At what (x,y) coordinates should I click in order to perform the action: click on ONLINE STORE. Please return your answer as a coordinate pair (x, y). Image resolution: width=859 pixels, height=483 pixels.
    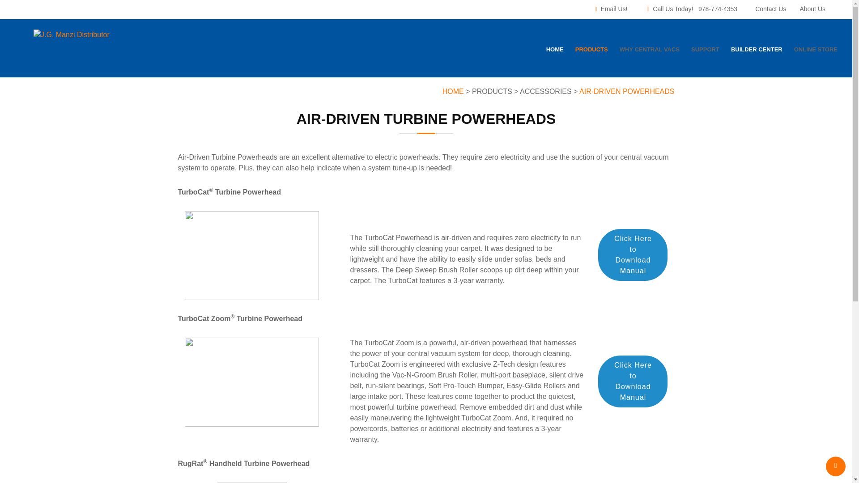
    Looking at the image, I should click on (815, 52).